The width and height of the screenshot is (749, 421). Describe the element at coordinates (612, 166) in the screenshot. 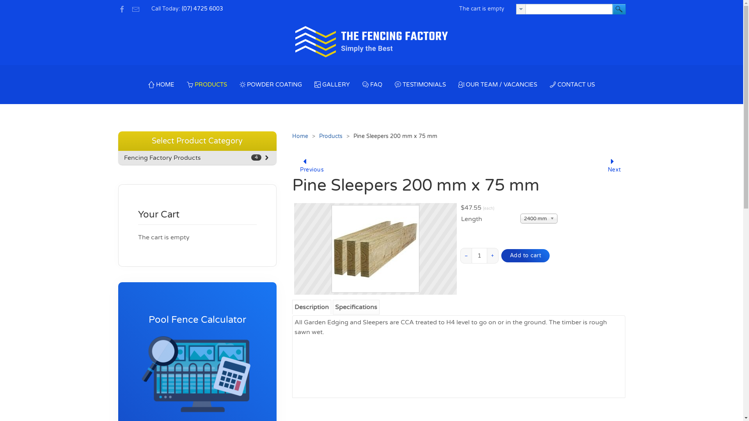

I see `Next` at that location.